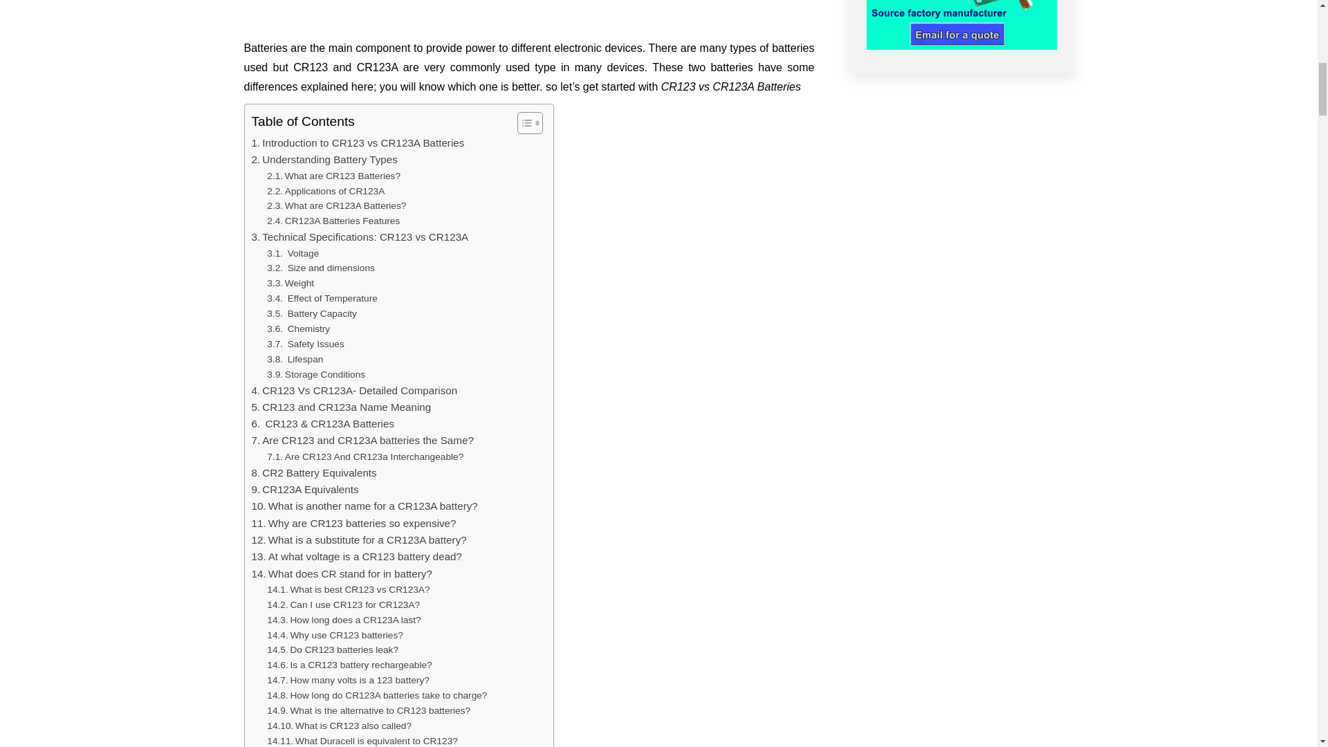 This screenshot has height=747, width=1328. Describe the element at coordinates (358, 143) in the screenshot. I see `Introduction to CR123 vs CR123A Batteries` at that location.